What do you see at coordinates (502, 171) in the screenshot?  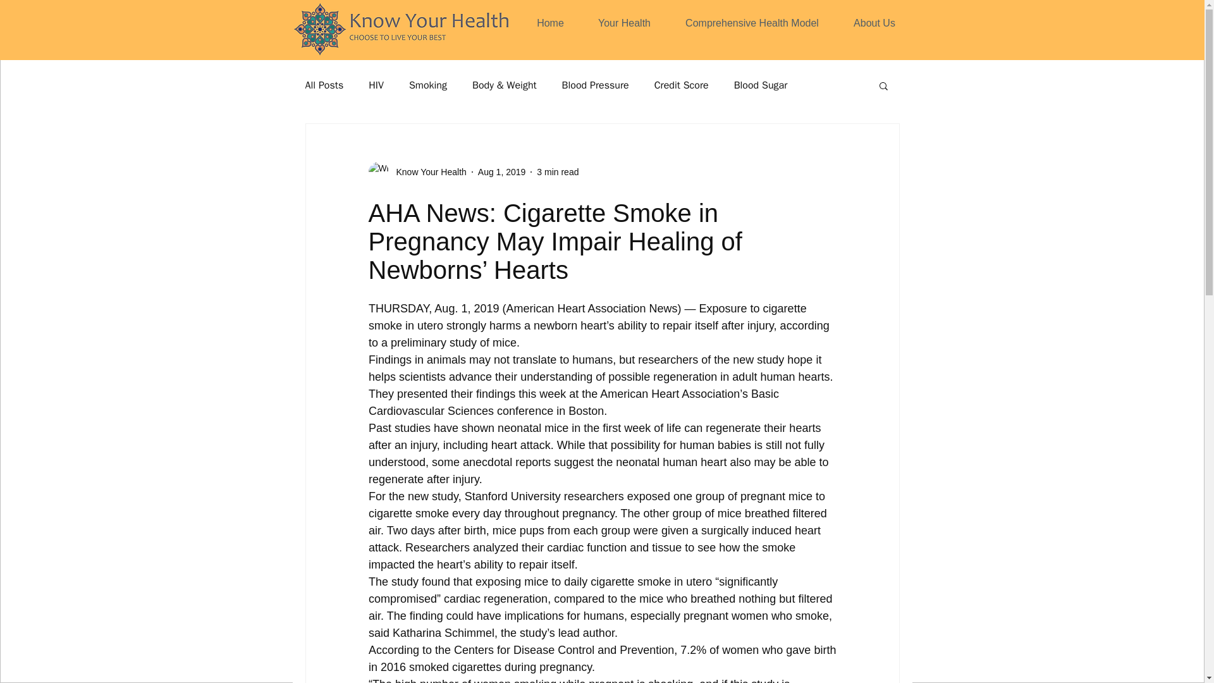 I see `Aug 1, 2019` at bounding box center [502, 171].